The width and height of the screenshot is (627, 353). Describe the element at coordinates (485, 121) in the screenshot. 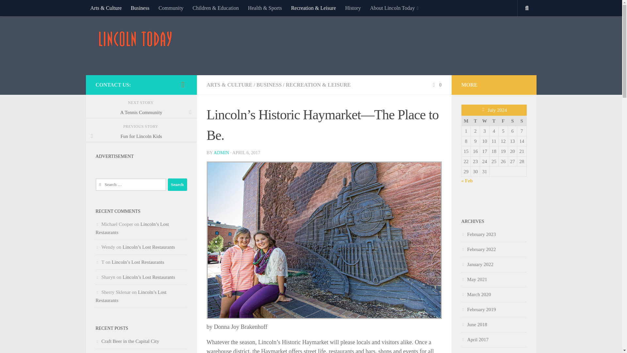

I see `Wednesday` at that location.